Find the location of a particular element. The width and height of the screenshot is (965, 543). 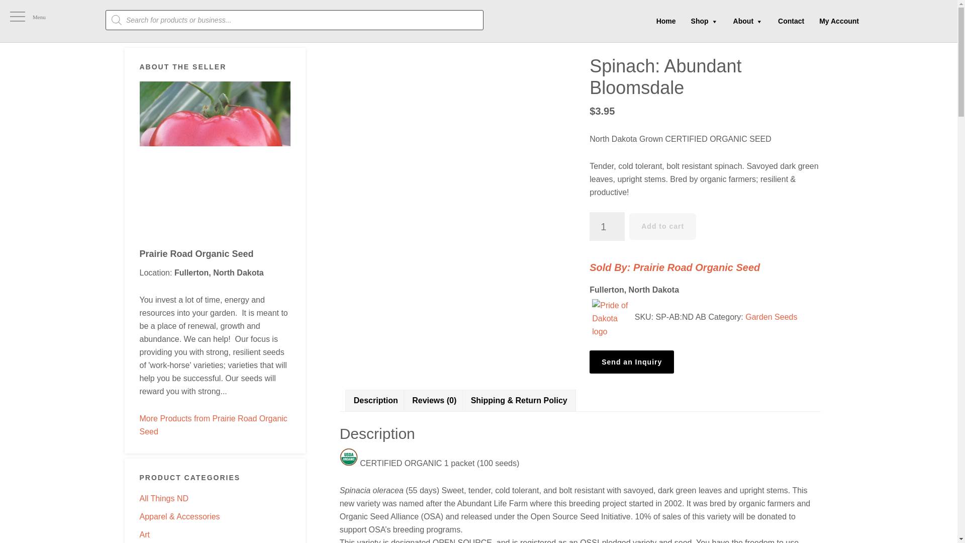

Shop North Dakota is located at coordinates (66, 21).